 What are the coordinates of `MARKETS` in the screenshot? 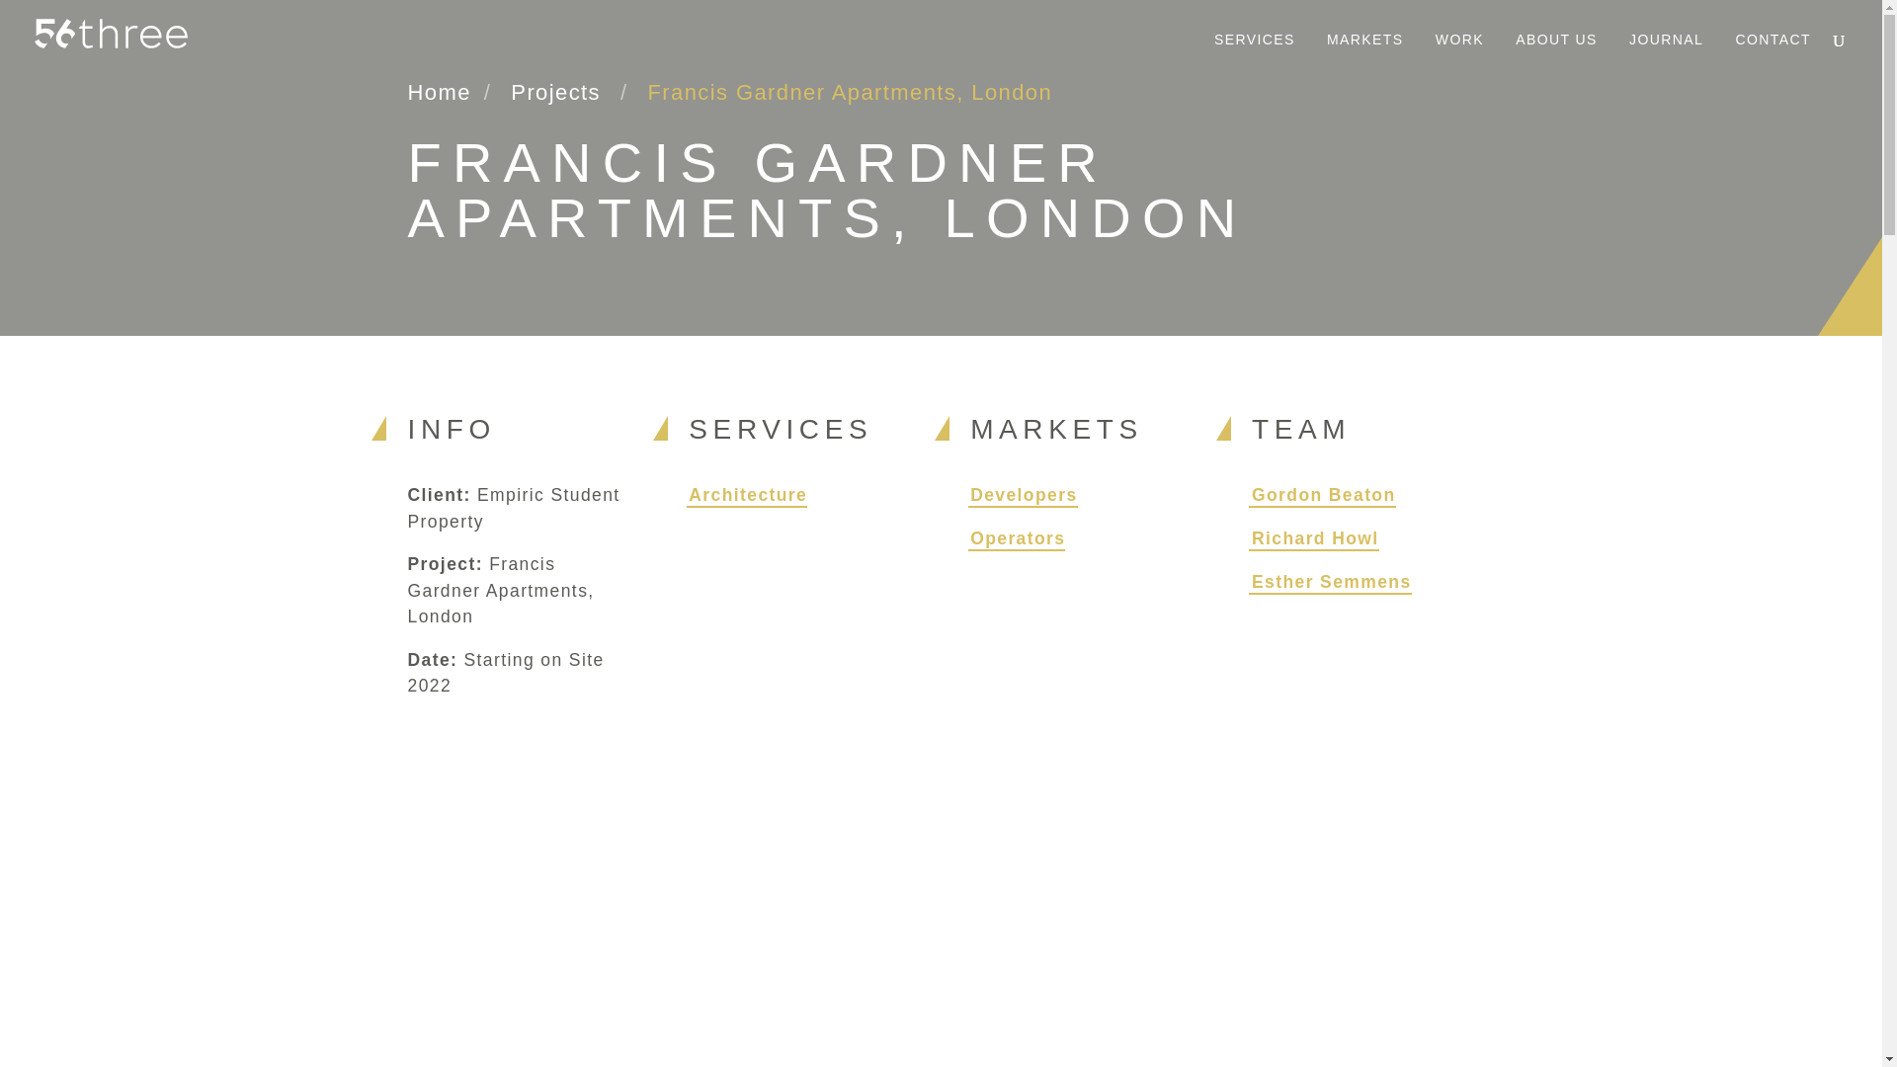 It's located at (1362, 55).